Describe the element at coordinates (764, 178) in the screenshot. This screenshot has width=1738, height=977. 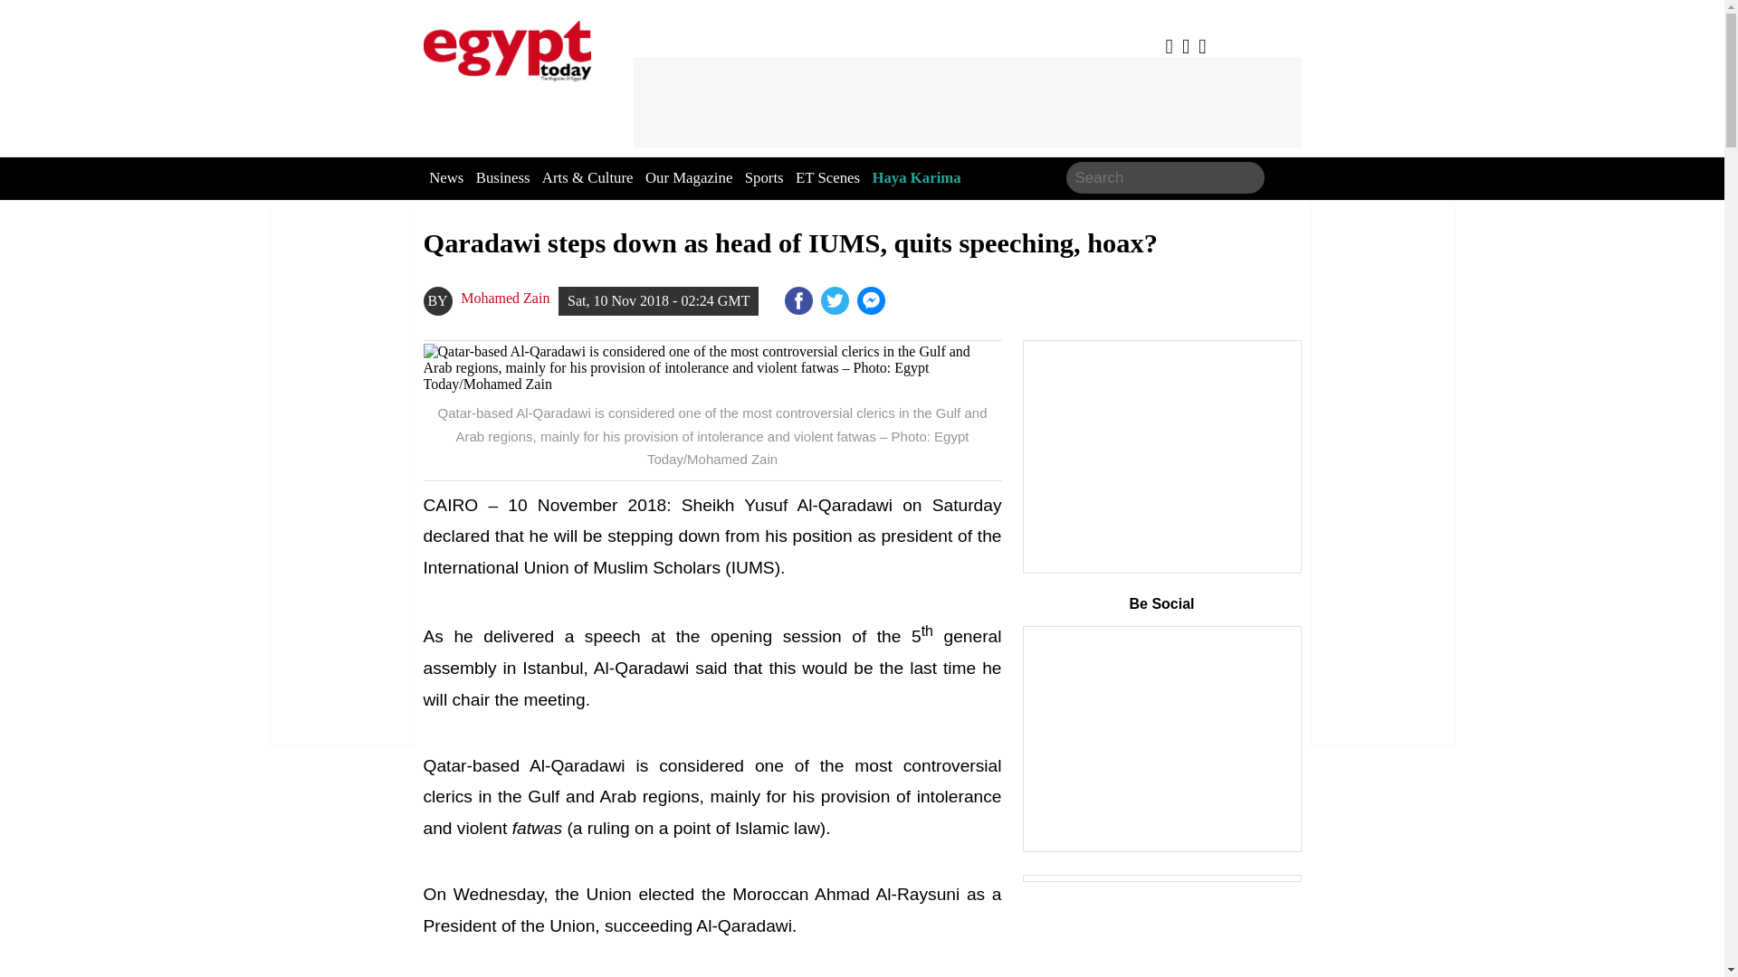
I see `Sports` at that location.